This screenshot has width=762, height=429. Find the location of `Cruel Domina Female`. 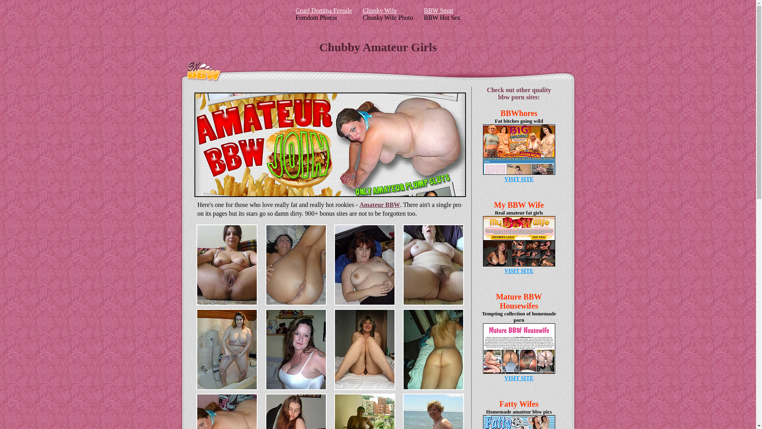

Cruel Domina Female is located at coordinates (324, 10).